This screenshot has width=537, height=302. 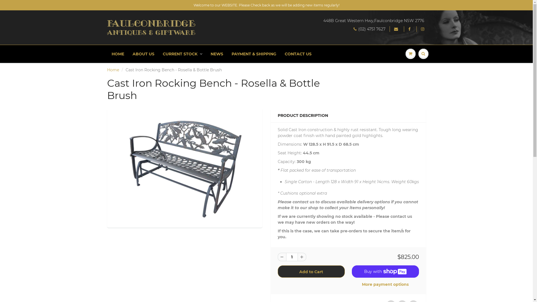 I want to click on Facebook, so click(x=410, y=29).